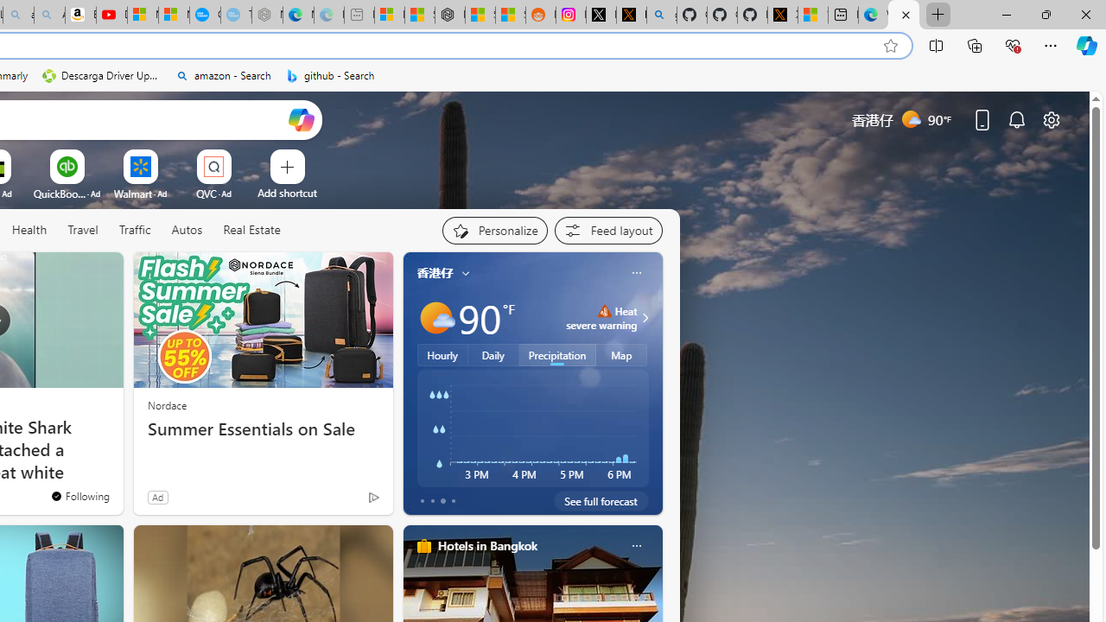 This screenshot has width=1106, height=622. What do you see at coordinates (1006, 14) in the screenshot?
I see `Minimize` at bounding box center [1006, 14].